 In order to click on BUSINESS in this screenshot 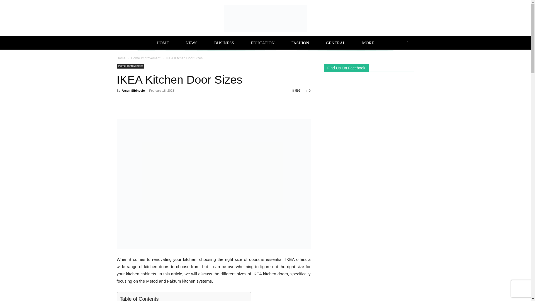, I will do `click(224, 43)`.